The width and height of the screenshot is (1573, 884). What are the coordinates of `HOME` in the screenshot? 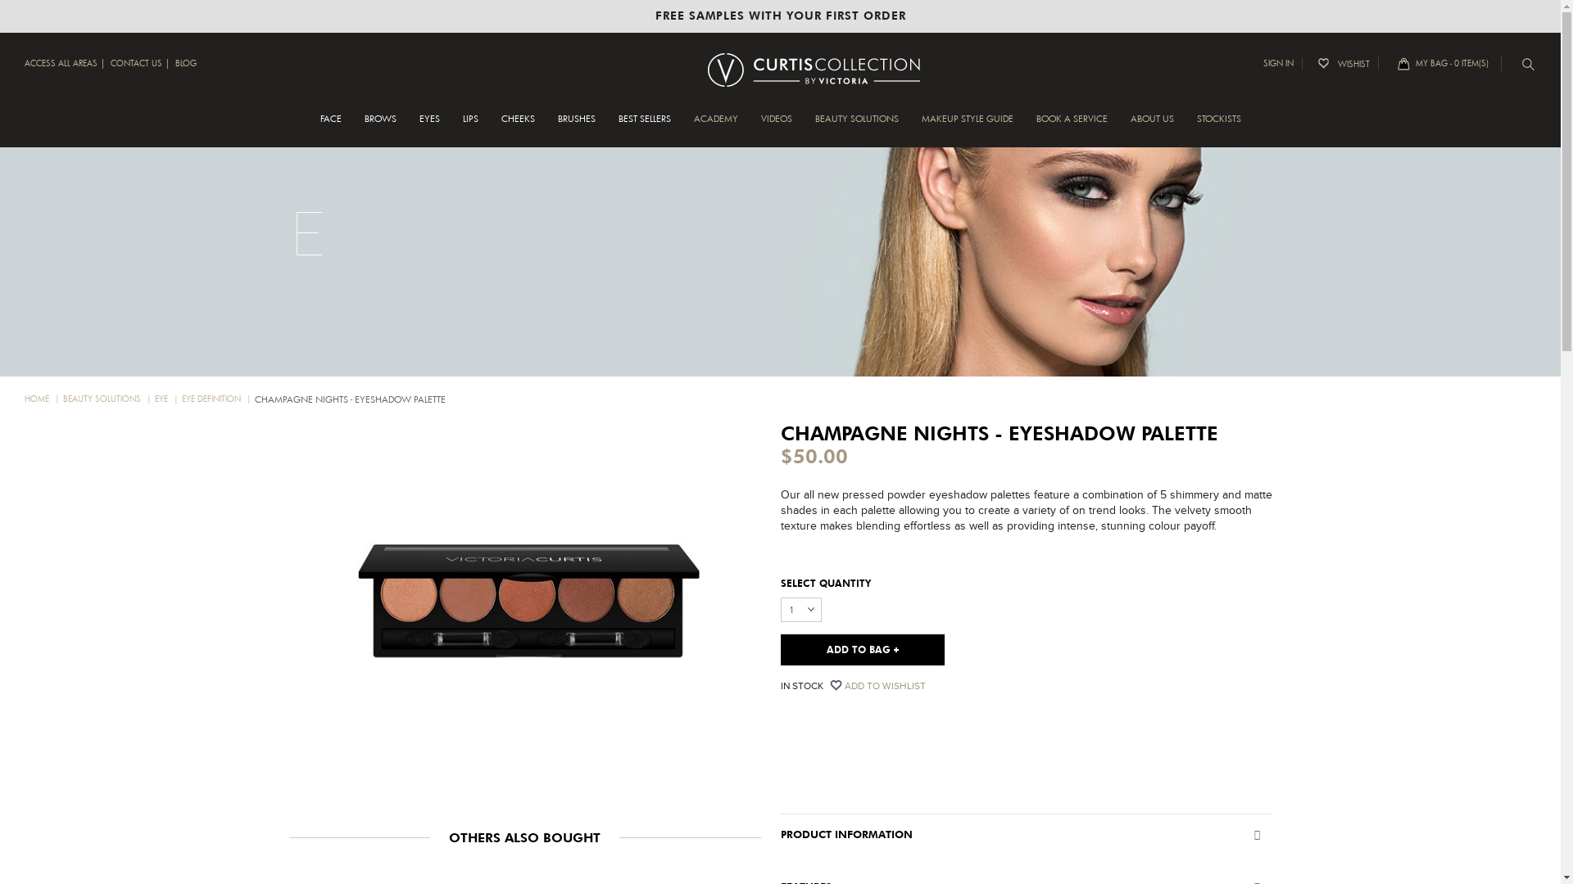 It's located at (43, 399).